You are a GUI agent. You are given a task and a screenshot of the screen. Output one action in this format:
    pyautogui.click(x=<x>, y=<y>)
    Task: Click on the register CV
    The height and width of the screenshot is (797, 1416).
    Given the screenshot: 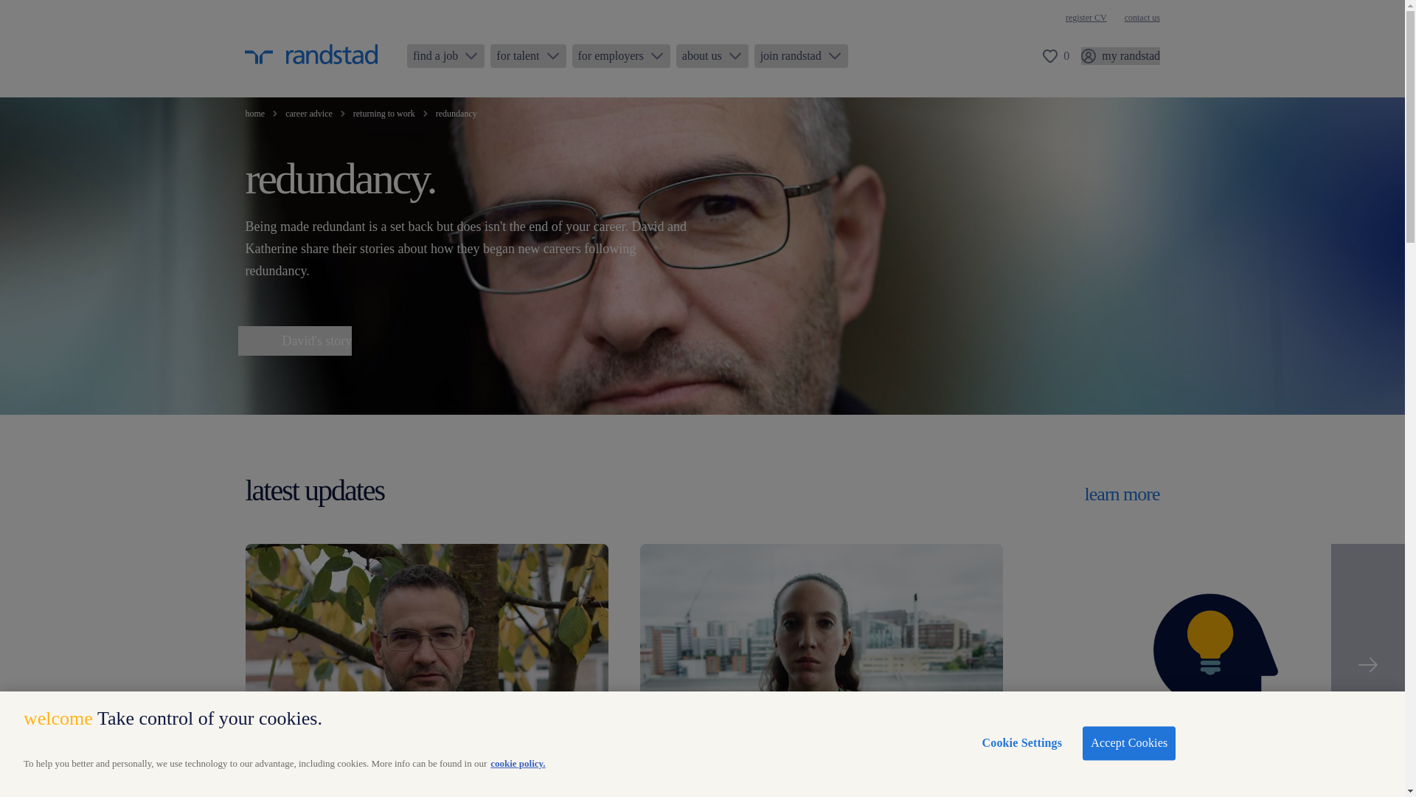 What is the action you would take?
    pyautogui.click(x=1086, y=18)
    